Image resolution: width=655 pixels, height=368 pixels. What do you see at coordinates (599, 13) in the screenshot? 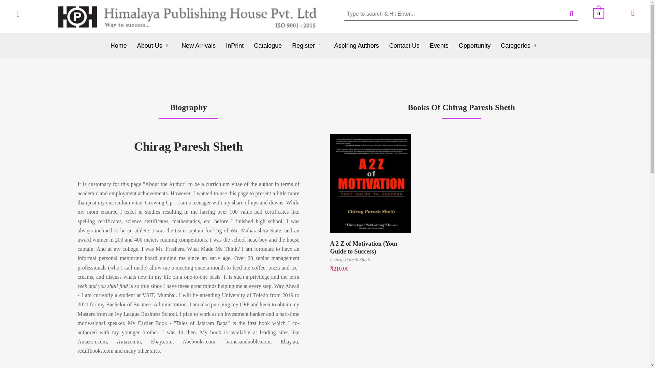
I see `View your shopping cart` at bounding box center [599, 13].